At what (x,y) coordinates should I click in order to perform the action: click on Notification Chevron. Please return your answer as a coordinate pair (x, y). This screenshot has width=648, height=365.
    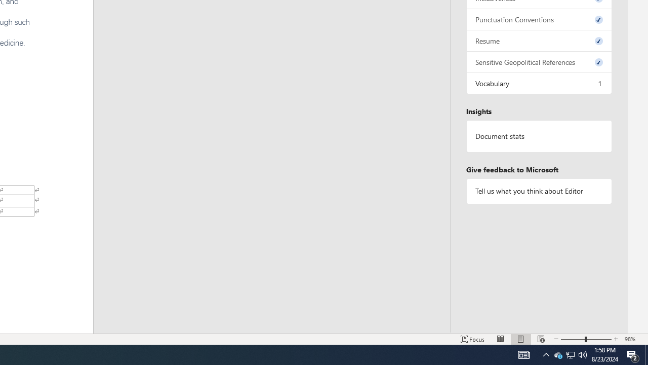
    Looking at the image, I should click on (546, 355).